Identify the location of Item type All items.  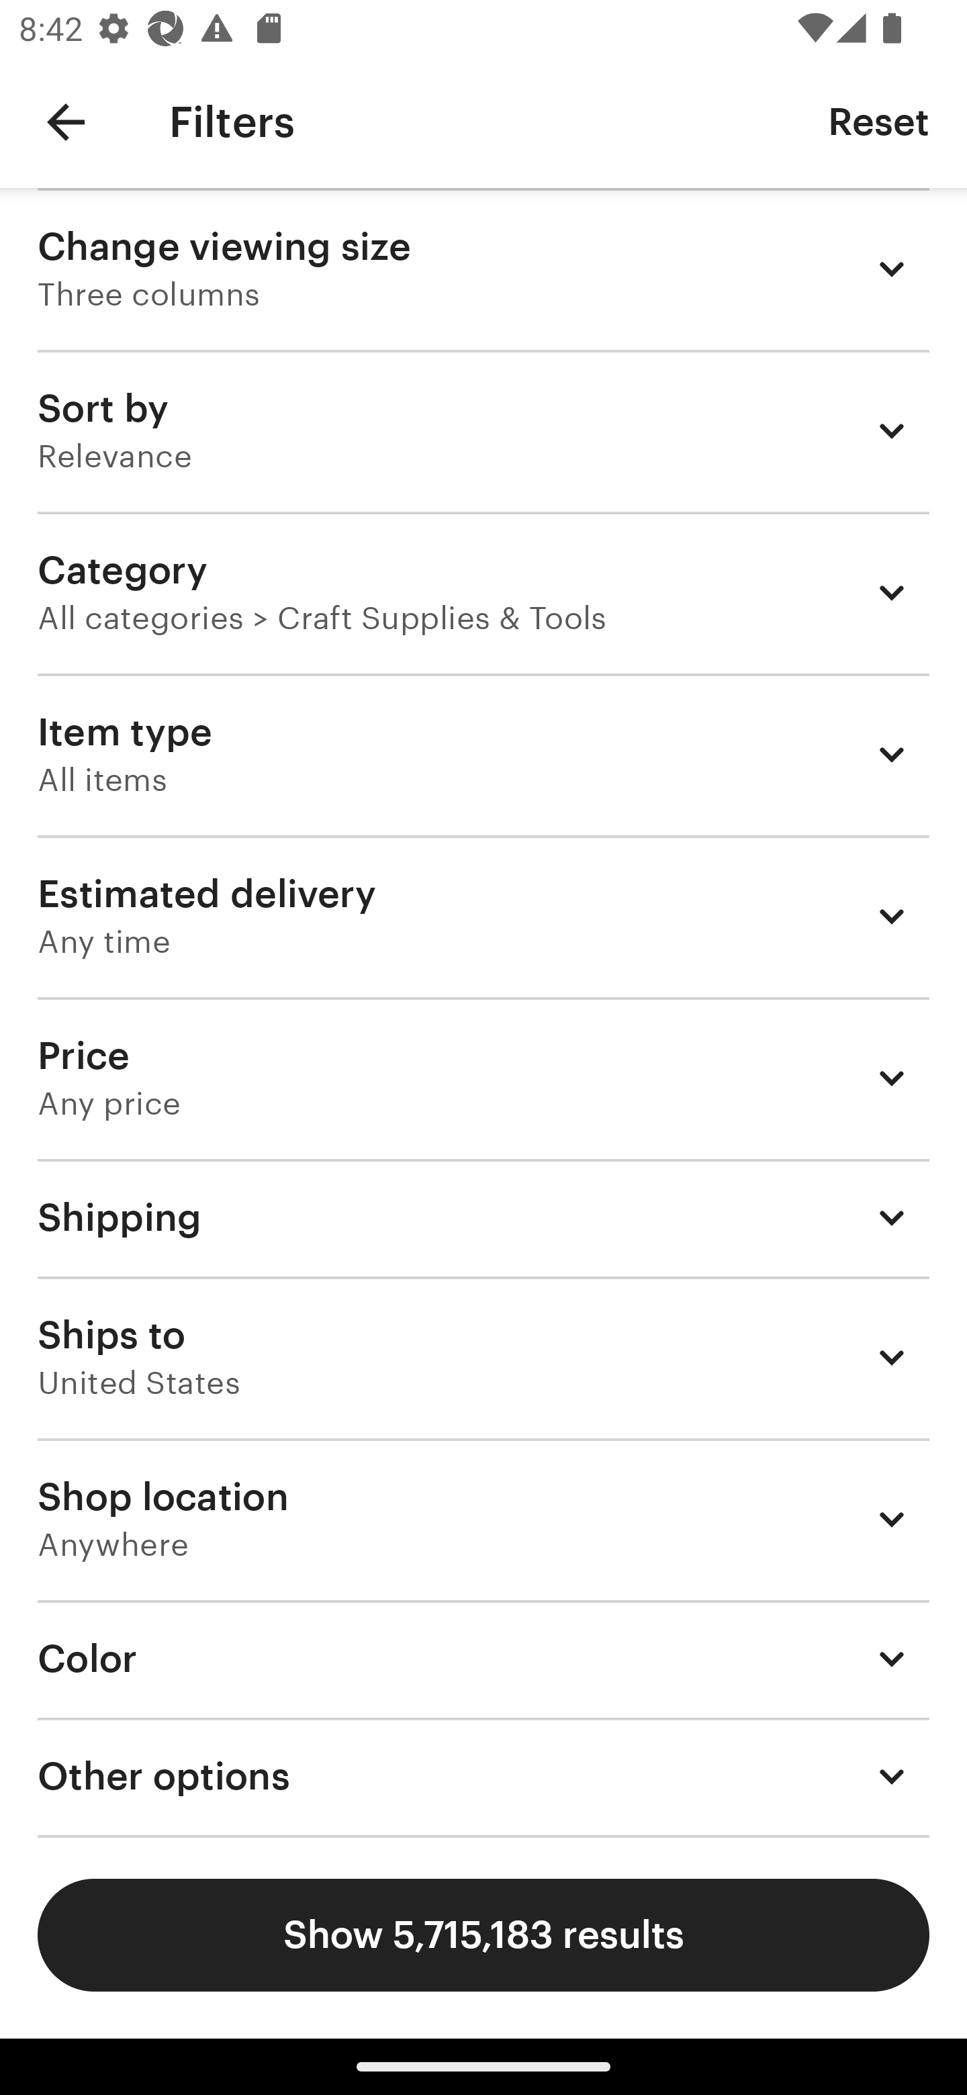
(483, 753).